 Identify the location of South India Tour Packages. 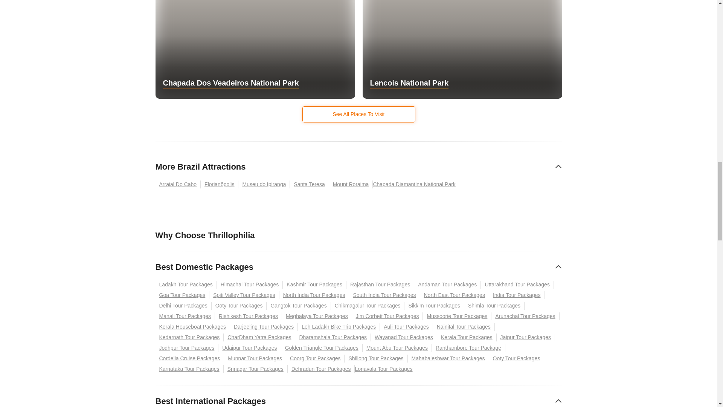
(384, 295).